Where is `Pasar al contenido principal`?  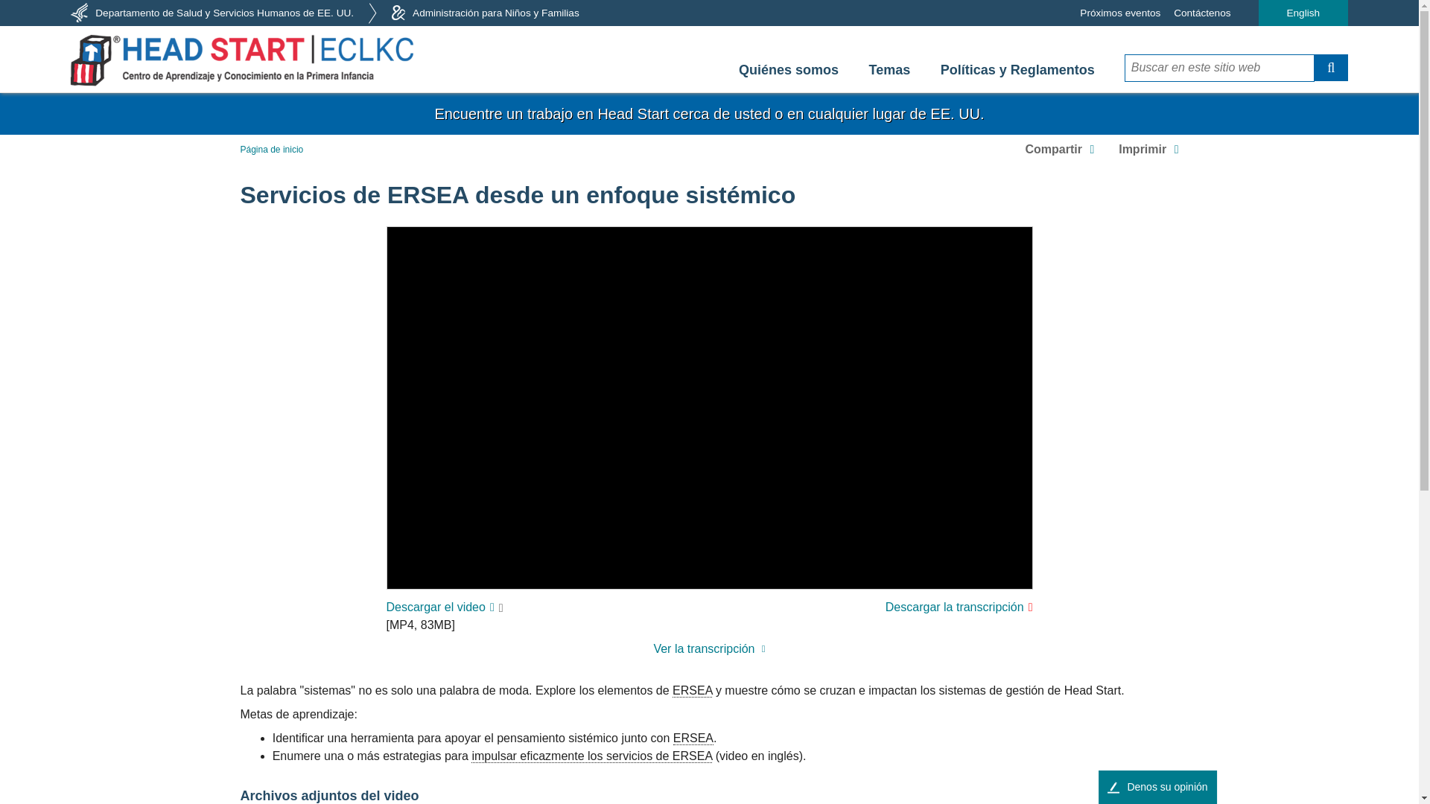
Pasar al contenido principal is located at coordinates (709, 97).